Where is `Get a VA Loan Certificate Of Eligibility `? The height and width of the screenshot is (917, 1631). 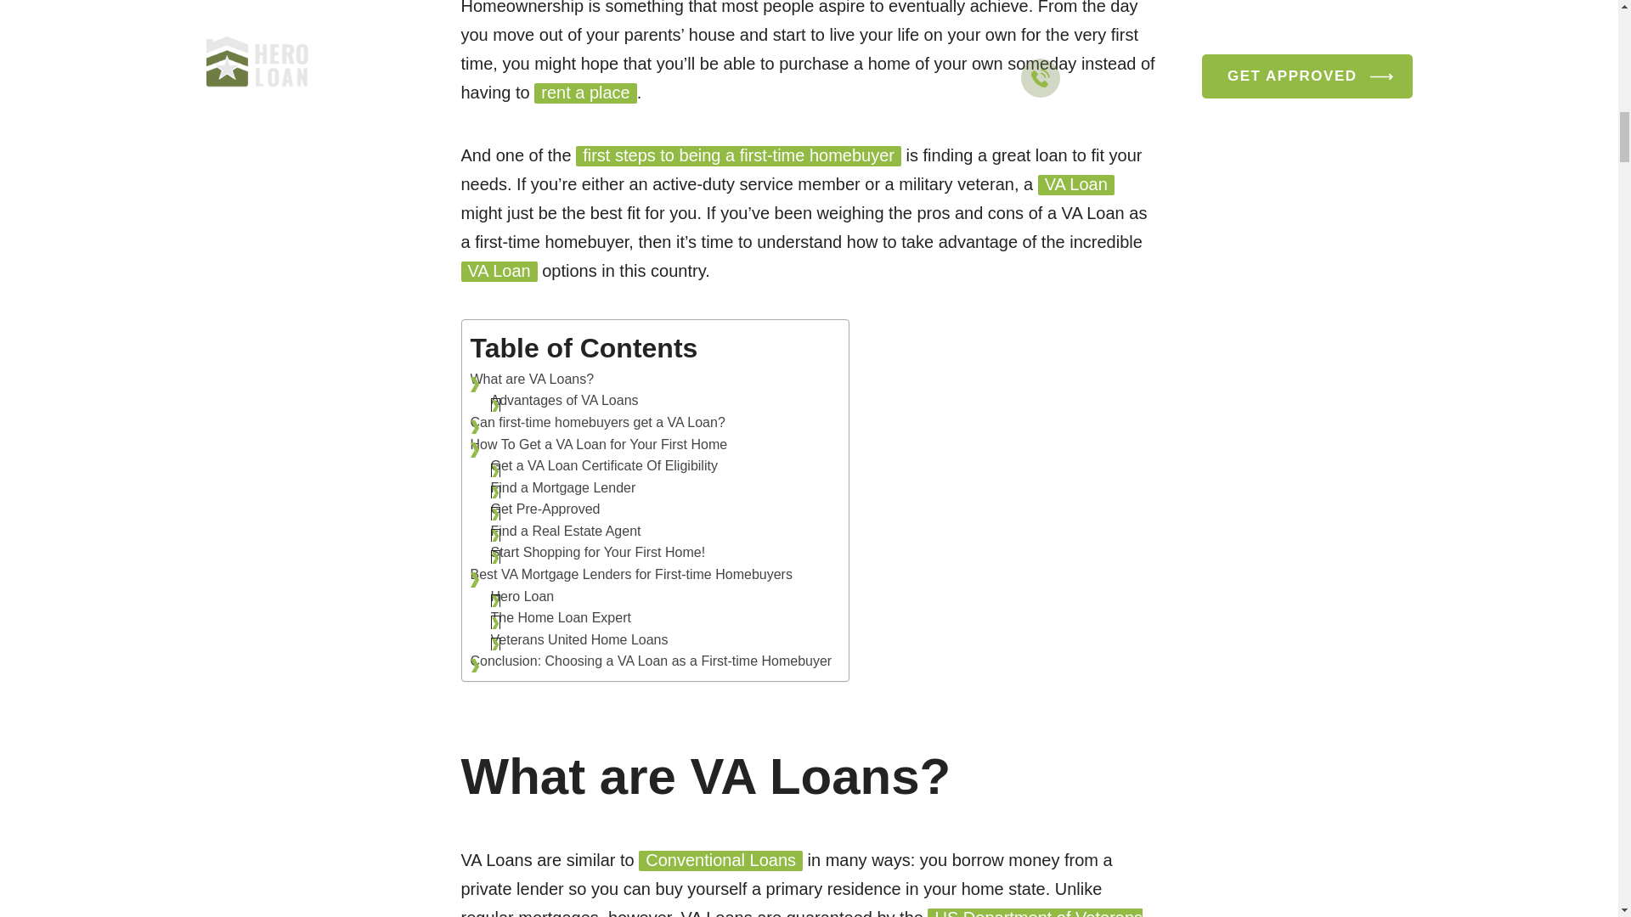 Get a VA Loan Certificate Of Eligibility  is located at coordinates (607, 465).